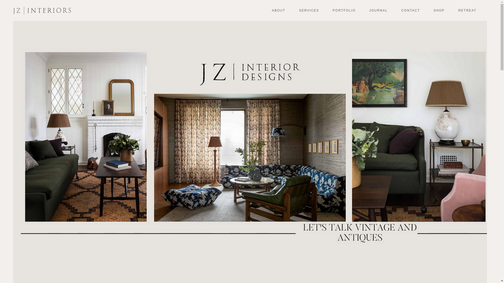 This screenshot has width=504, height=283. Describe the element at coordinates (313, 10) in the screenshot. I see `SERVICES` at that location.